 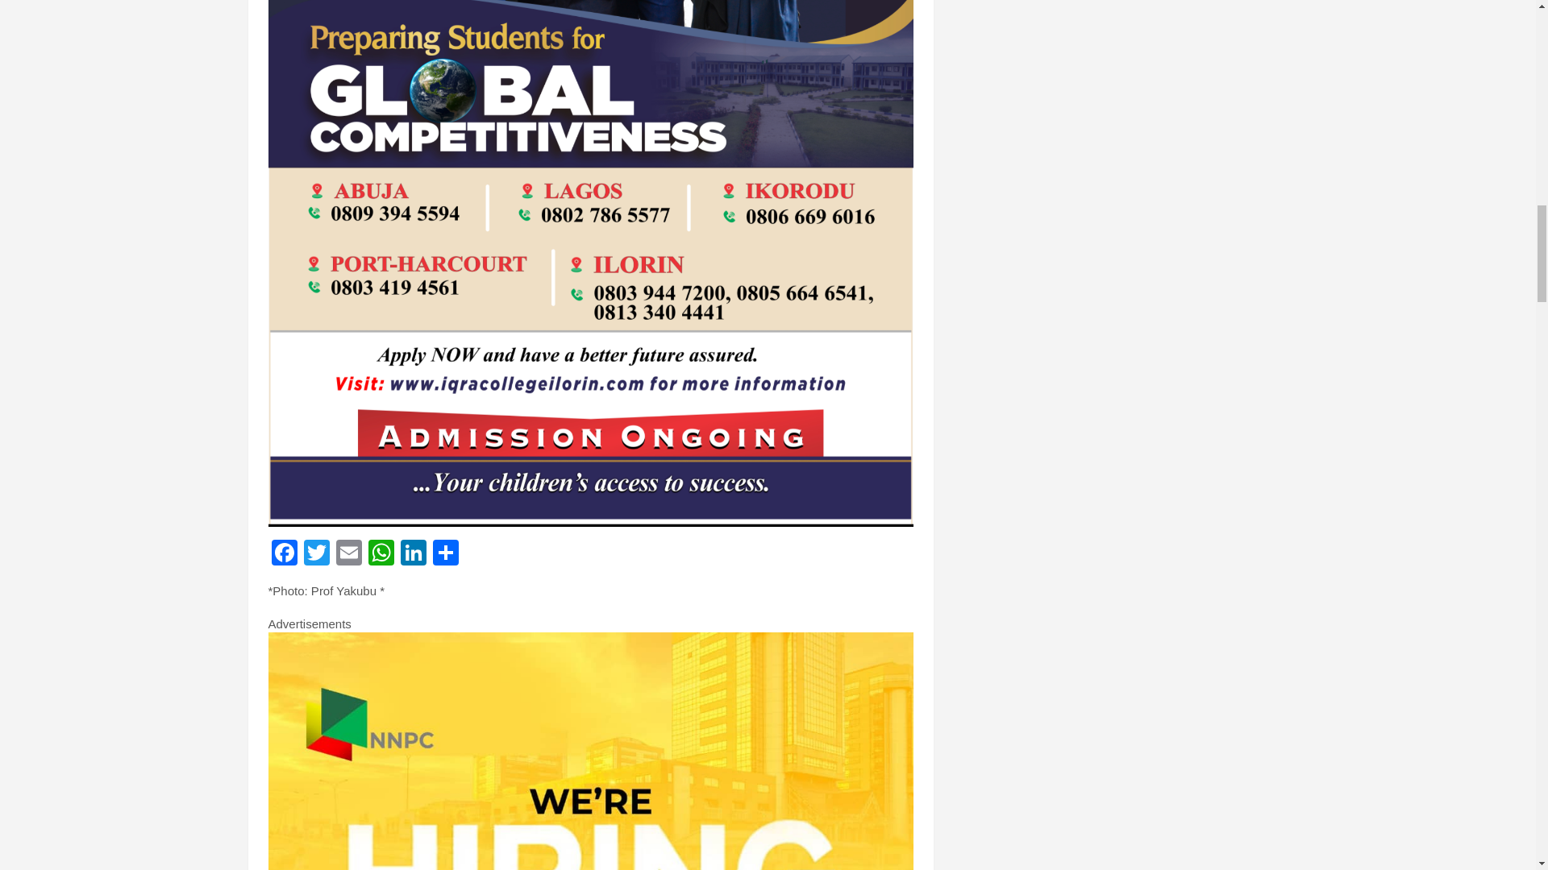 What do you see at coordinates (412, 554) in the screenshot?
I see `LinkedIn` at bounding box center [412, 554].